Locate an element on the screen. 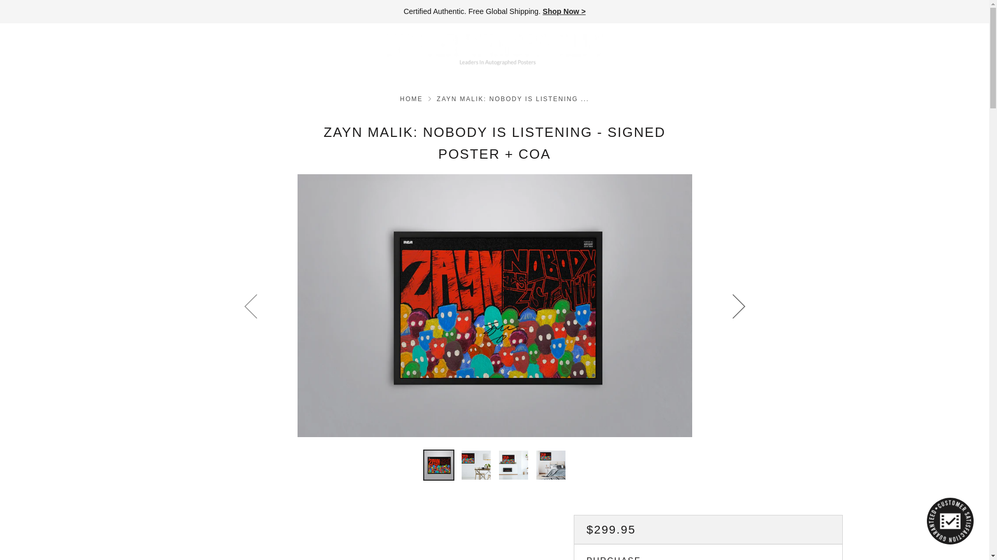 The width and height of the screenshot is (997, 560). New Releases is located at coordinates (564, 11).